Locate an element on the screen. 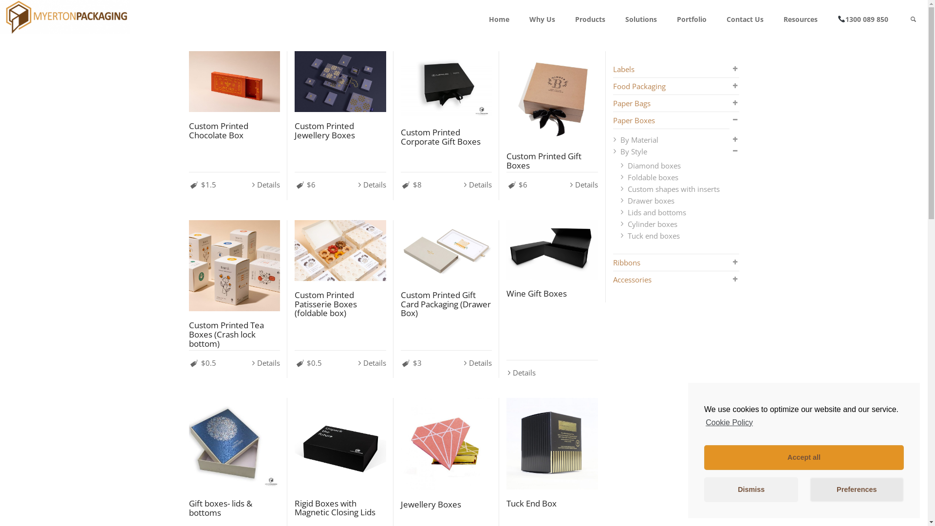 This screenshot has width=935, height=526. Cookie Policy is located at coordinates (729, 423).